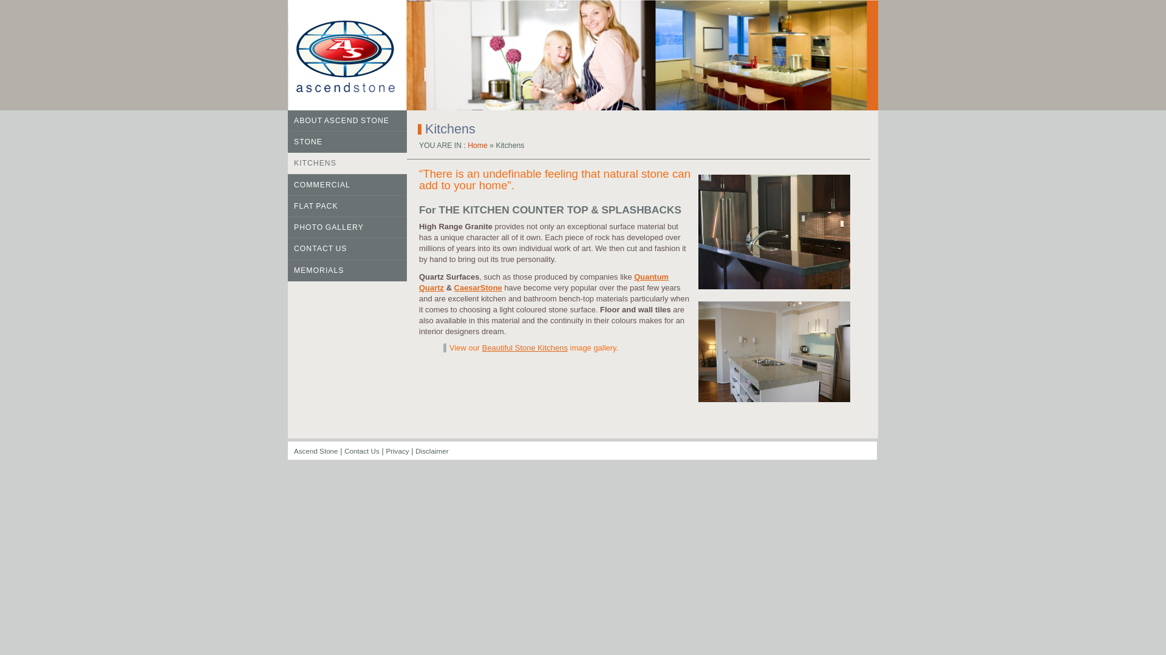 Image resolution: width=1166 pixels, height=655 pixels. I want to click on MEMORIALS, so click(347, 270).